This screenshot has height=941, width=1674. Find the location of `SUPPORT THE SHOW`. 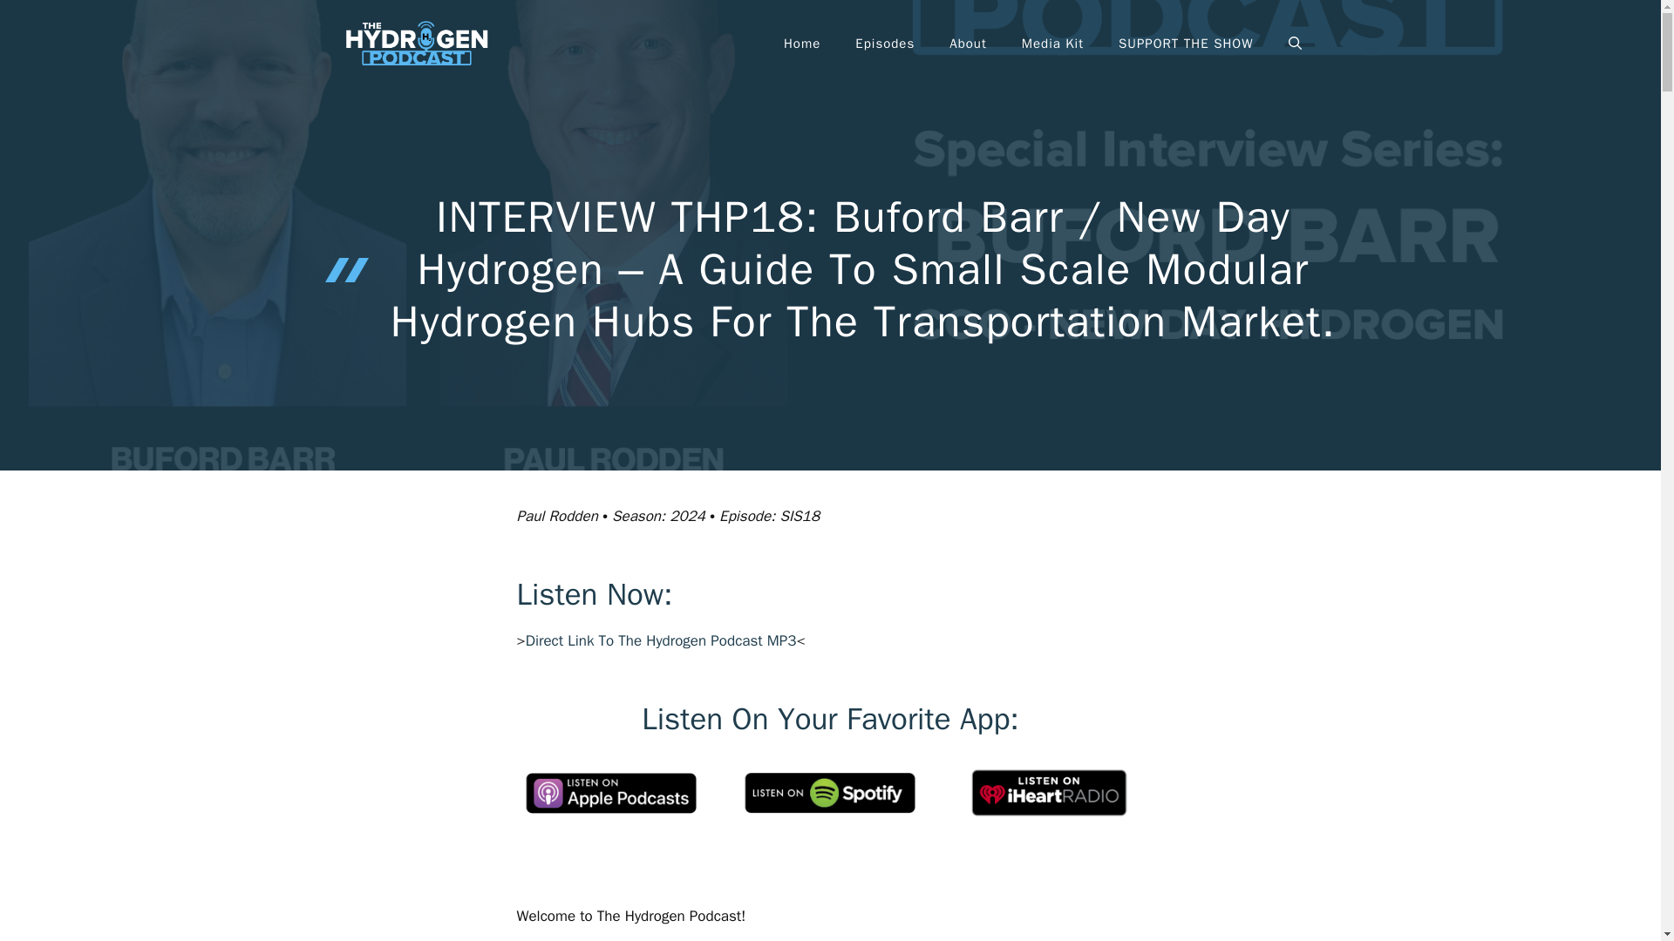

SUPPORT THE SHOW is located at coordinates (1186, 44).